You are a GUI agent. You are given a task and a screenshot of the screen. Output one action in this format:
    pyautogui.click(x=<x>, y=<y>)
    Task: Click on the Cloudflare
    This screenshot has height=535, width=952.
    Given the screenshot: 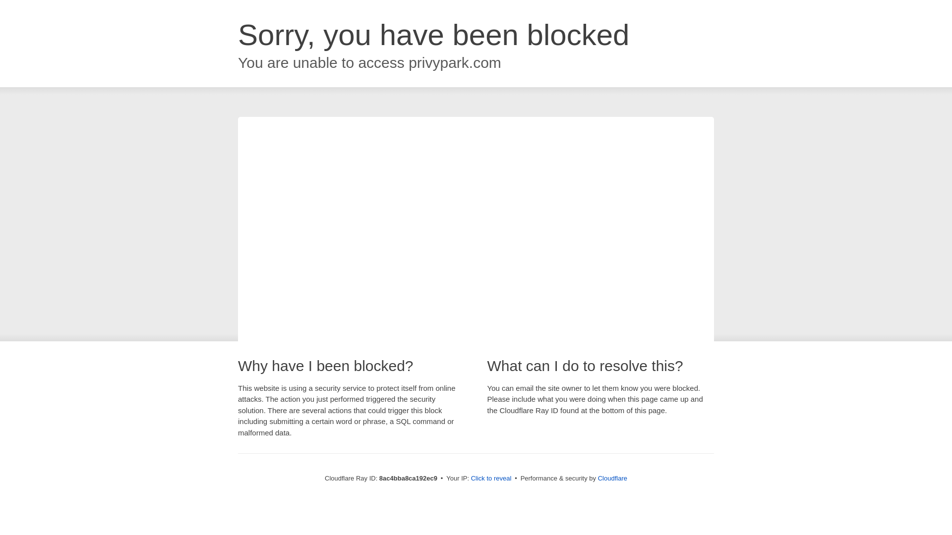 What is the action you would take?
    pyautogui.click(x=612, y=478)
    